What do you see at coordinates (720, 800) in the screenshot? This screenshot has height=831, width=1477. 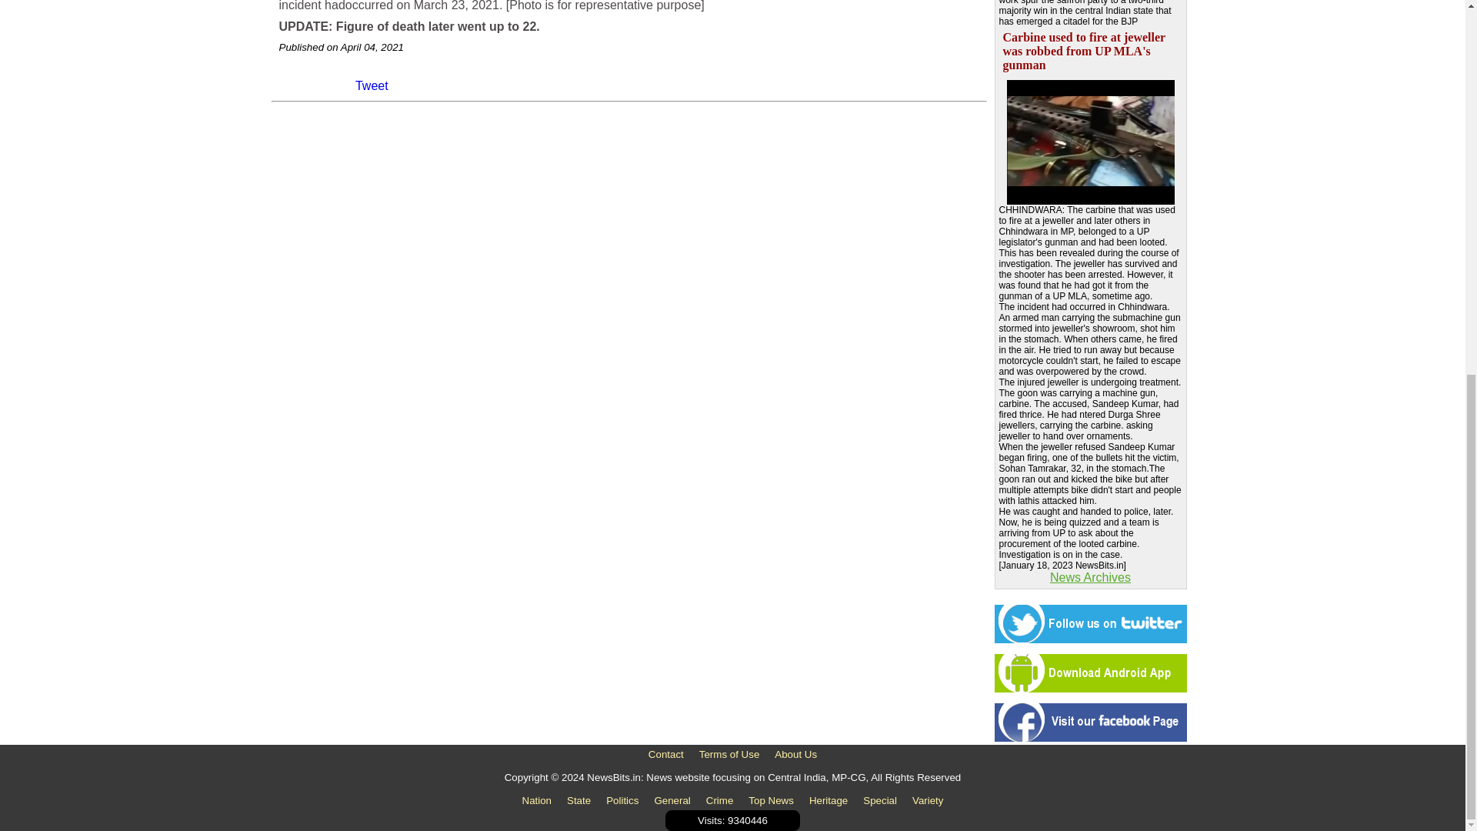 I see `Crime` at bounding box center [720, 800].